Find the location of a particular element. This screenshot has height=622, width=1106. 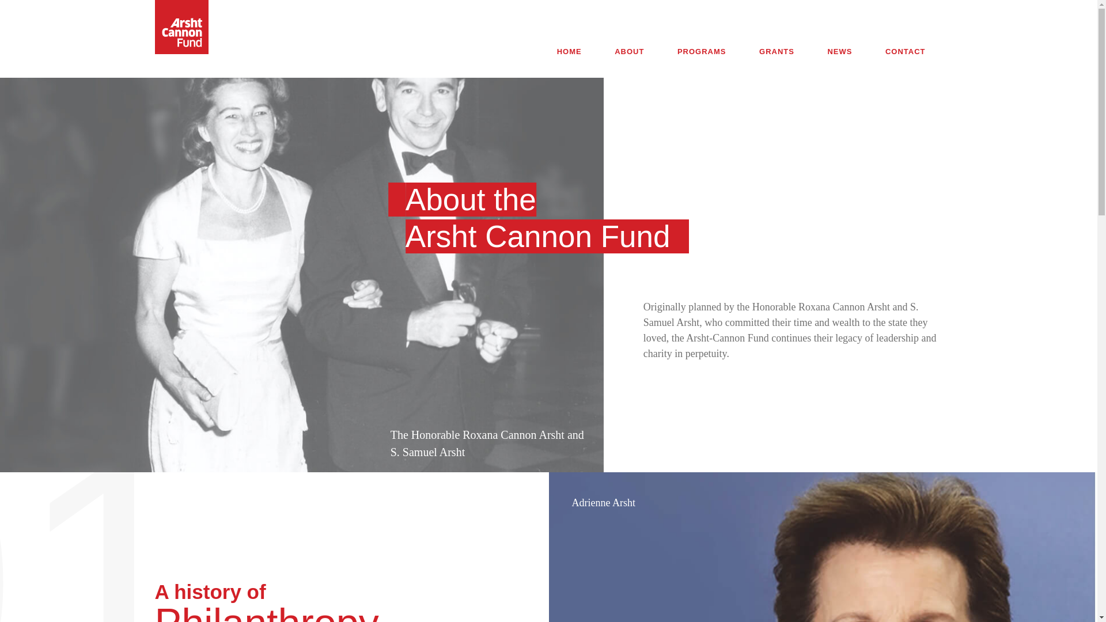

NEWS is located at coordinates (839, 52).